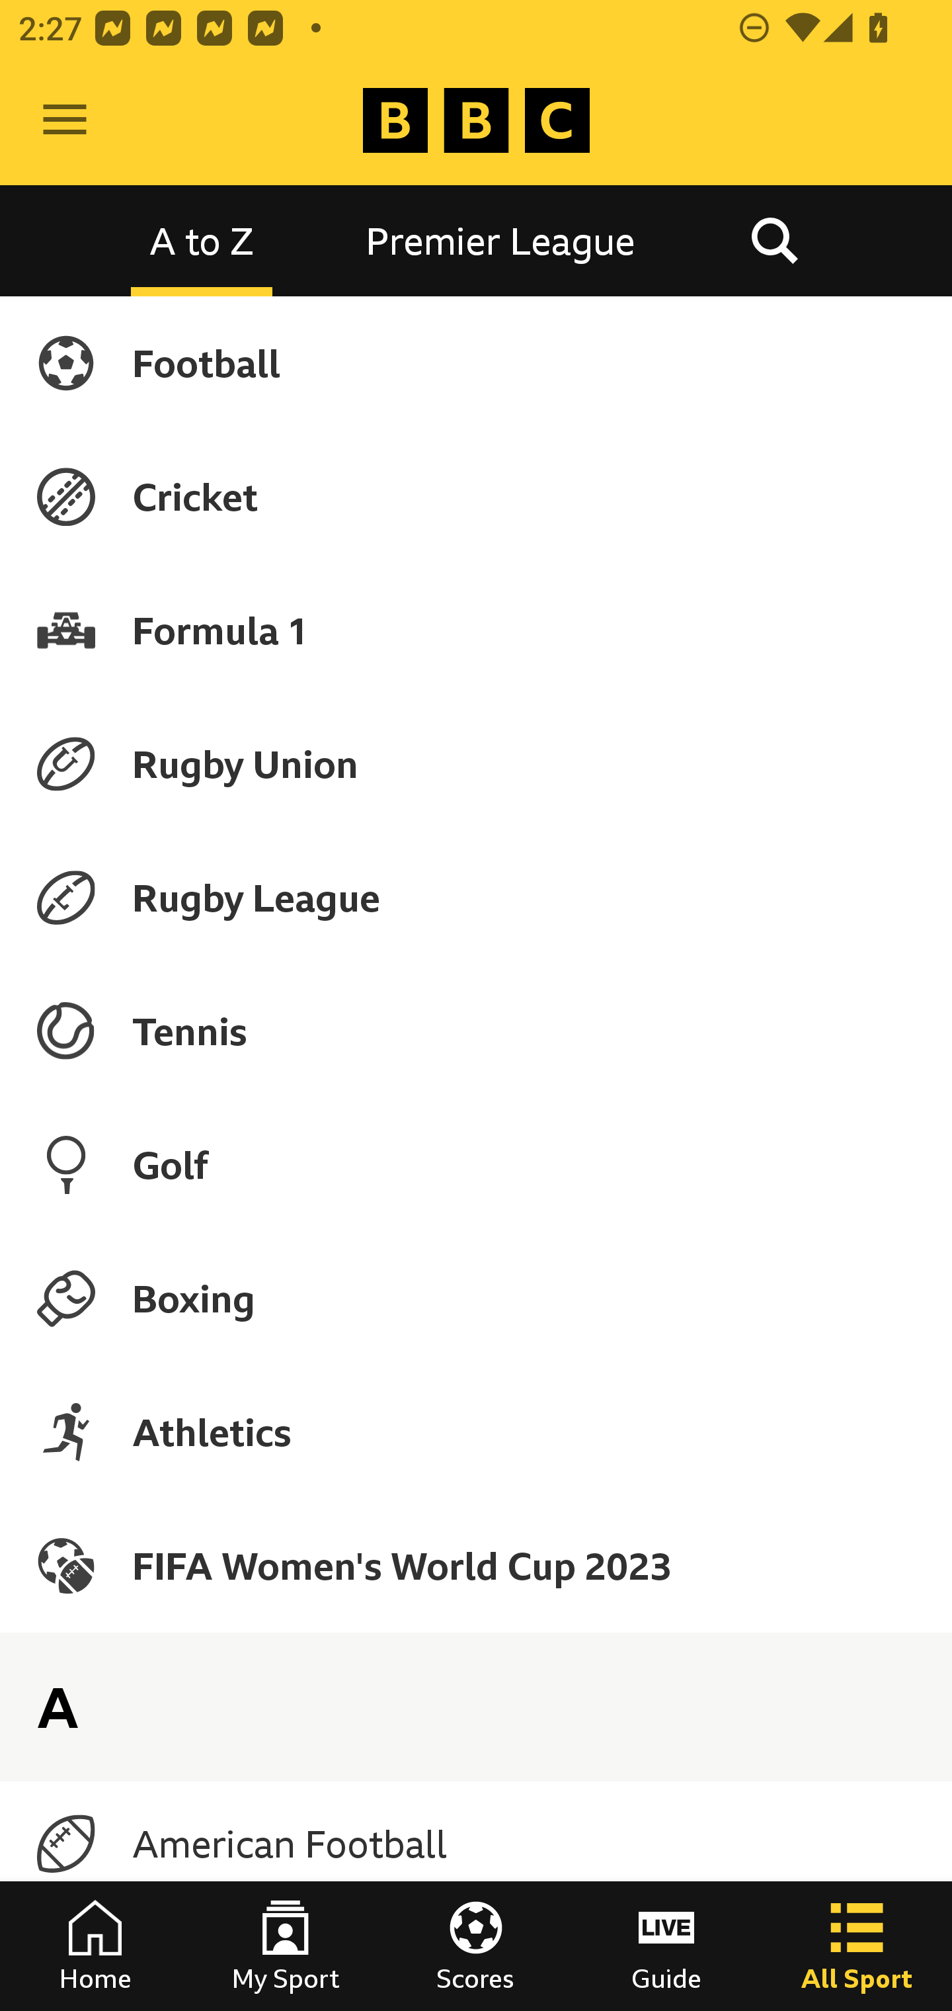 This screenshot has height=2011, width=952. Describe the element at coordinates (476, 363) in the screenshot. I see `Football` at that location.